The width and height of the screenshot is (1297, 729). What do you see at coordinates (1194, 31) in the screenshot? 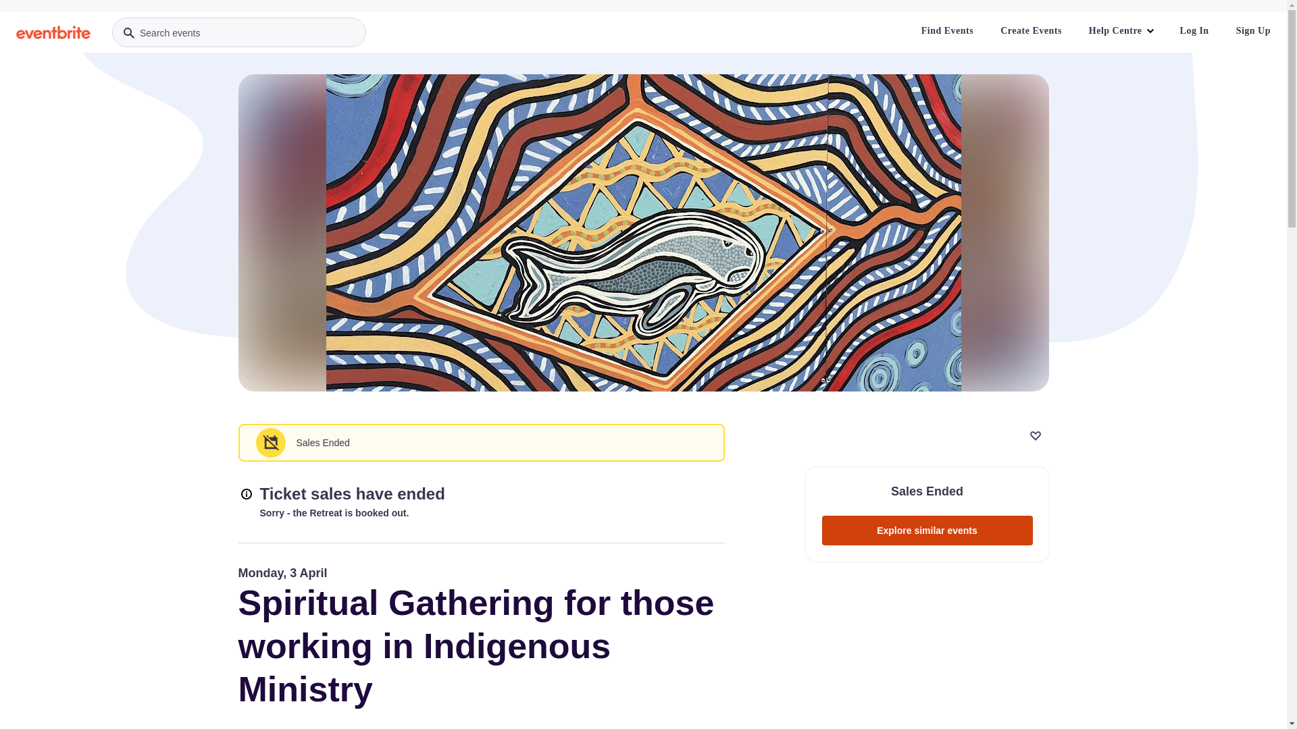
I see `Log In` at bounding box center [1194, 31].